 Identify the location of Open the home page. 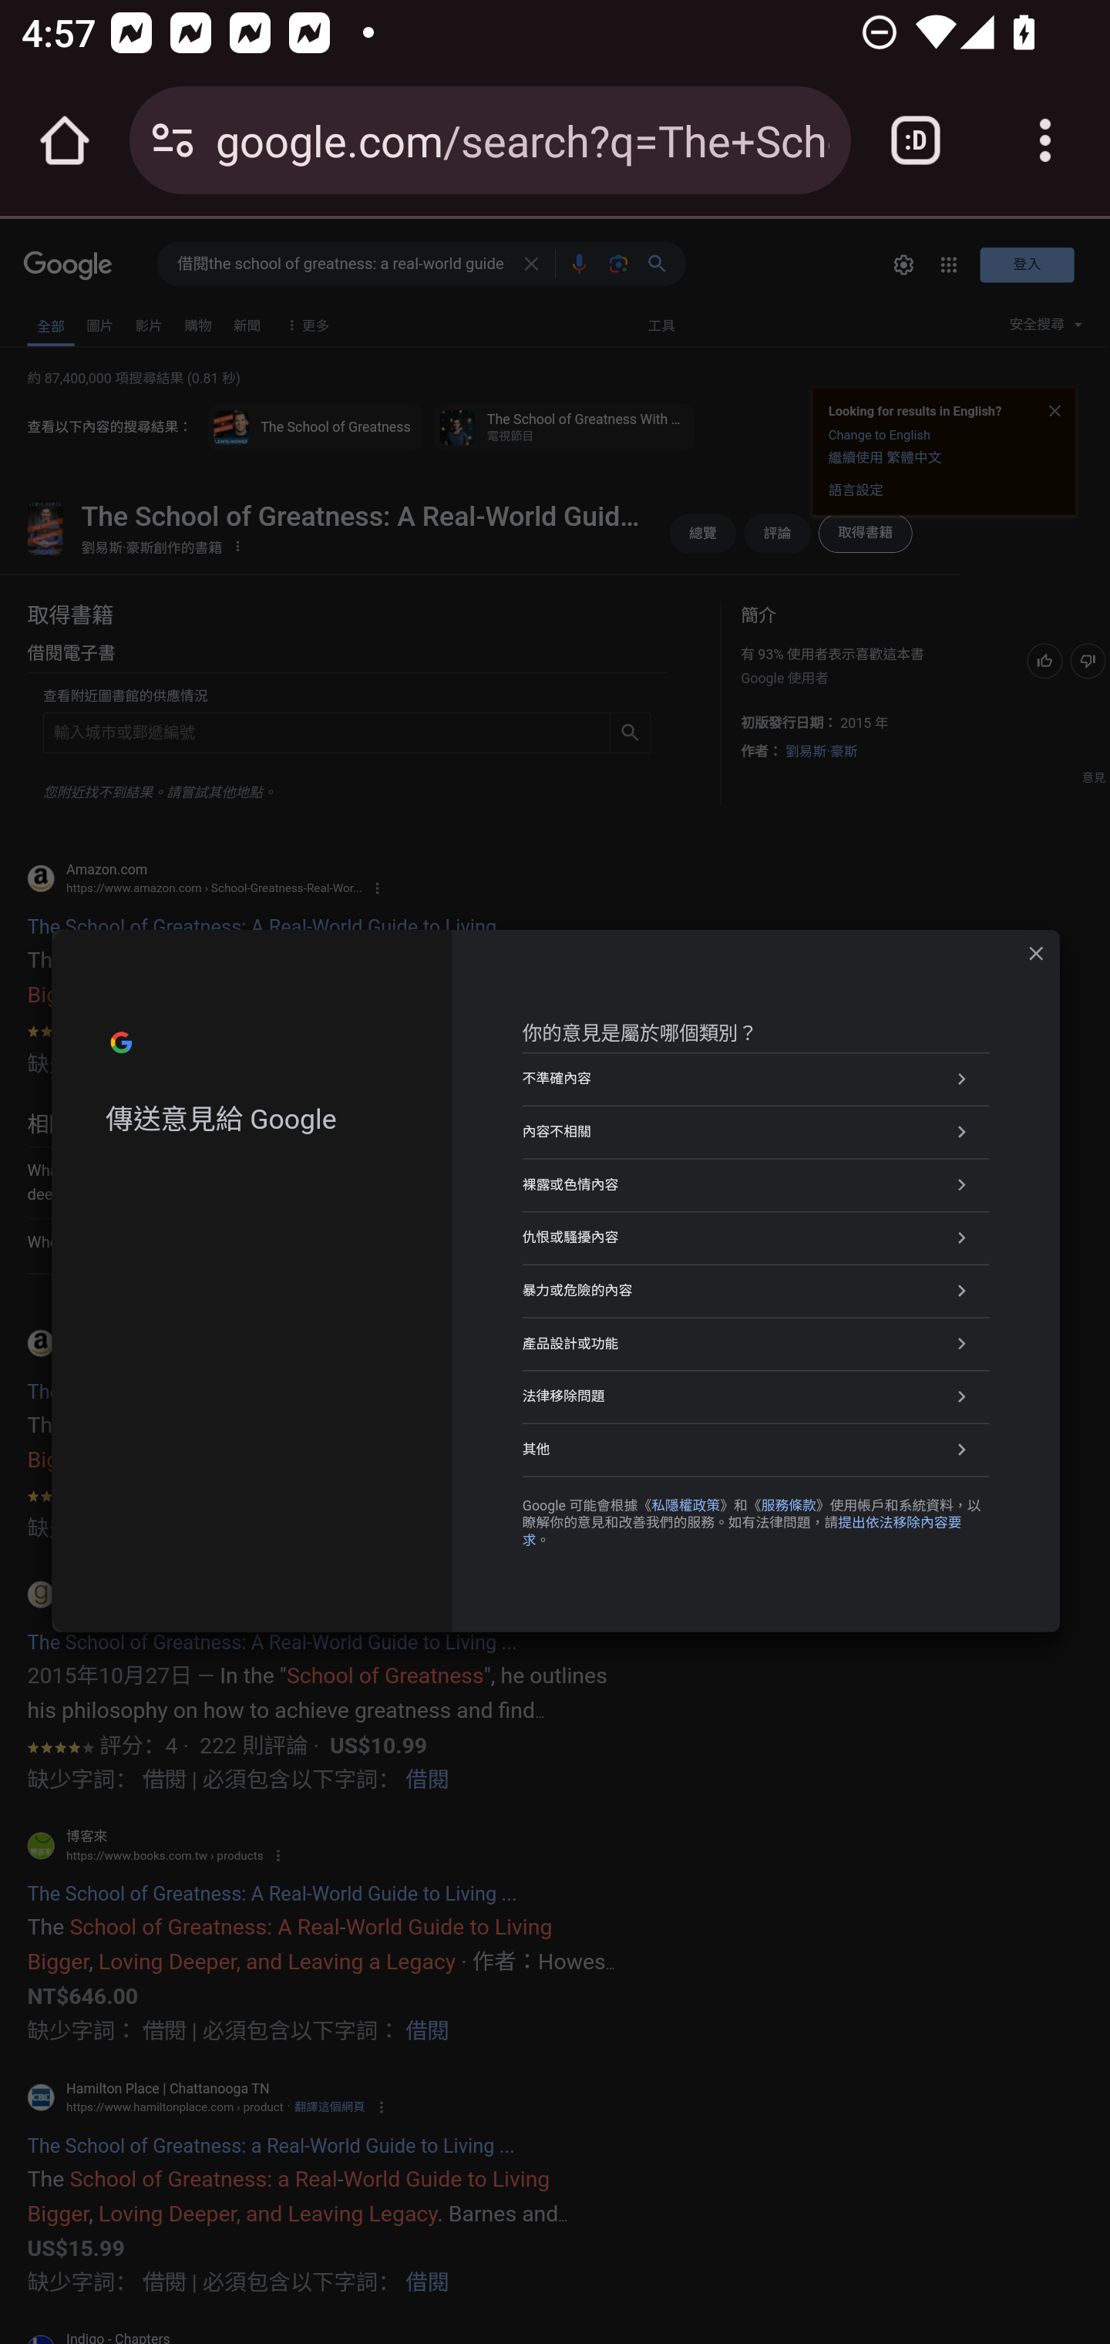
(65, 140).